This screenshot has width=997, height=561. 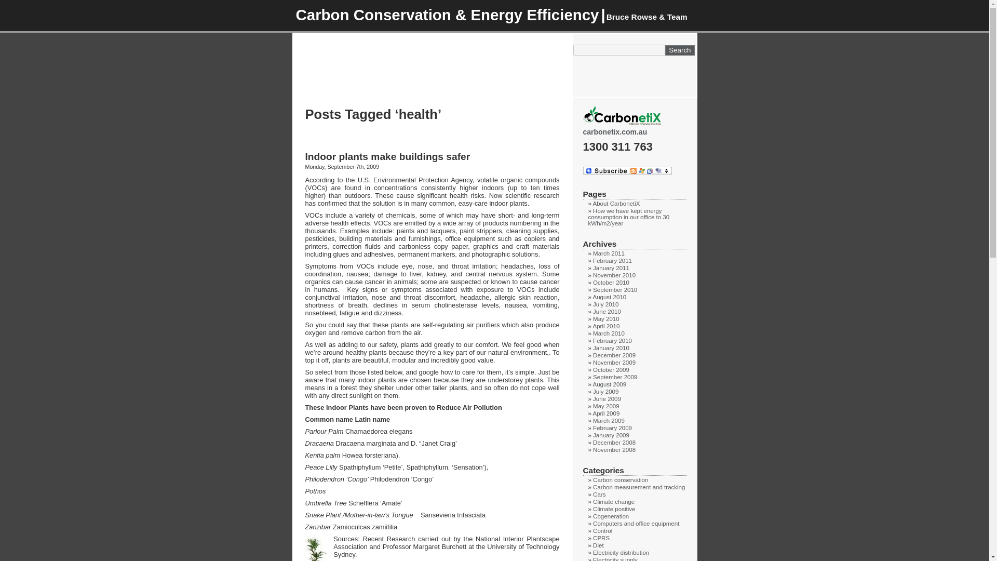 What do you see at coordinates (613, 341) in the screenshot?
I see `February 2010` at bounding box center [613, 341].